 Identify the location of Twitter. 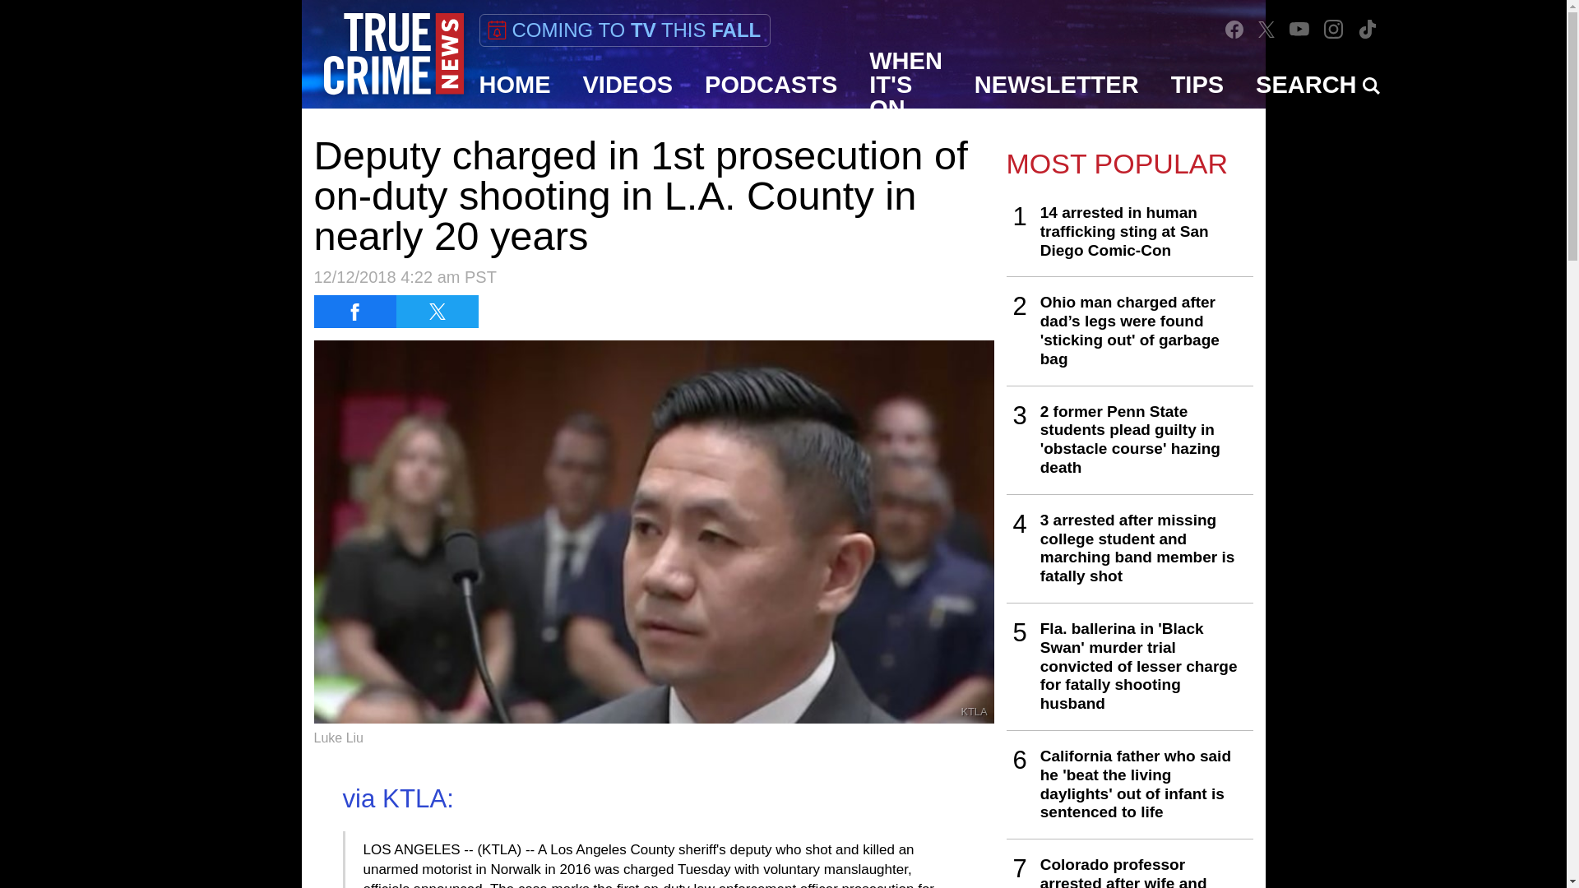
(1266, 30).